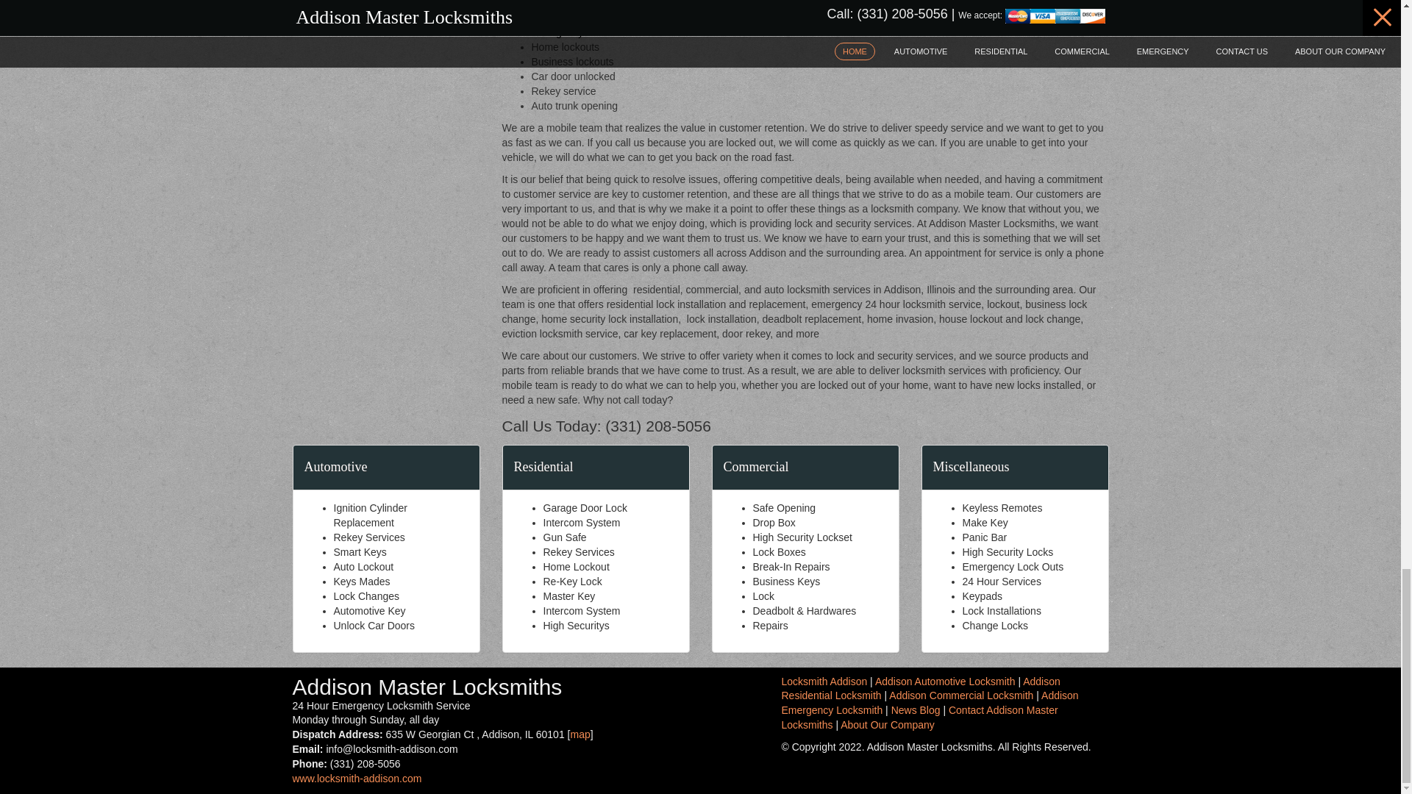 The width and height of the screenshot is (1412, 794). Describe the element at coordinates (961, 695) in the screenshot. I see `Addison Commercial Locksmith` at that location.